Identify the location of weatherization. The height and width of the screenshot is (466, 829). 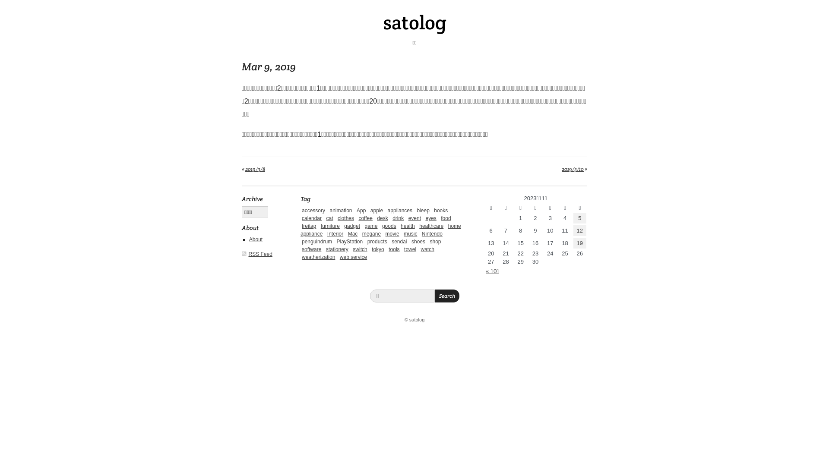
(319, 257).